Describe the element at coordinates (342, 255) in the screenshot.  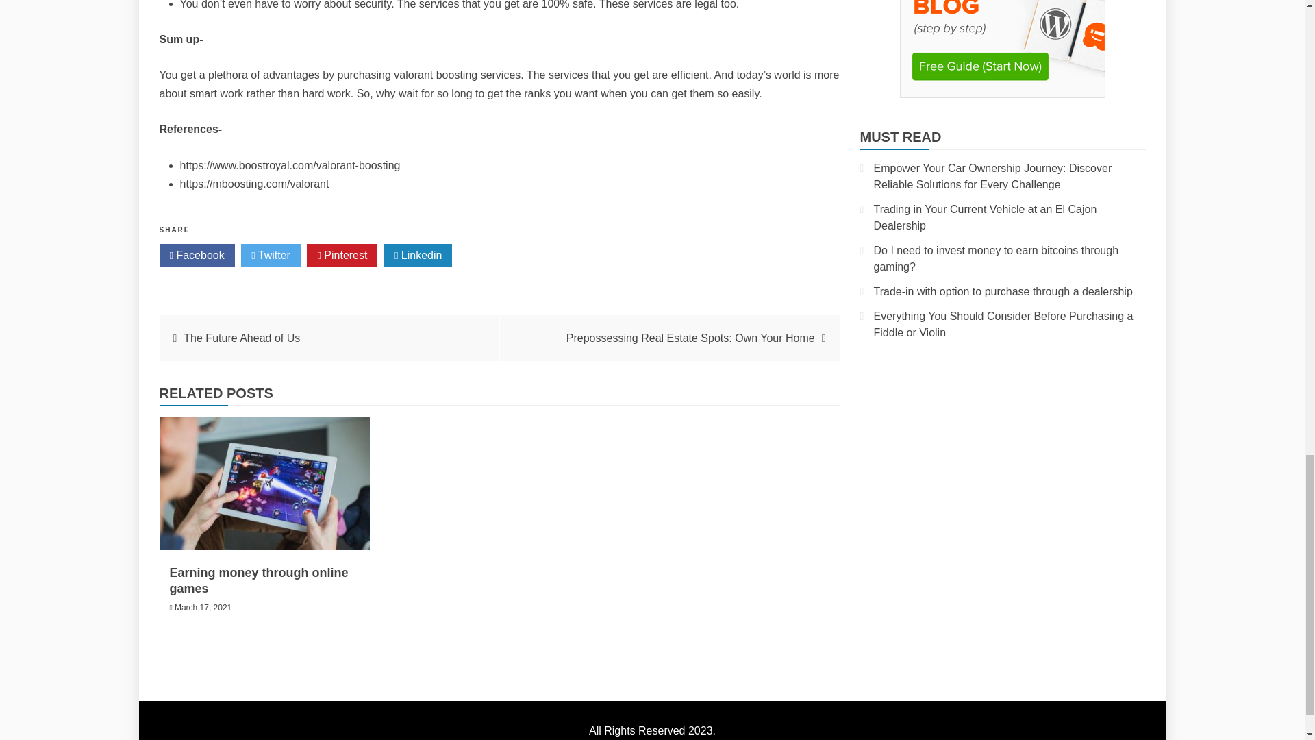
I see `Pinterest` at that location.